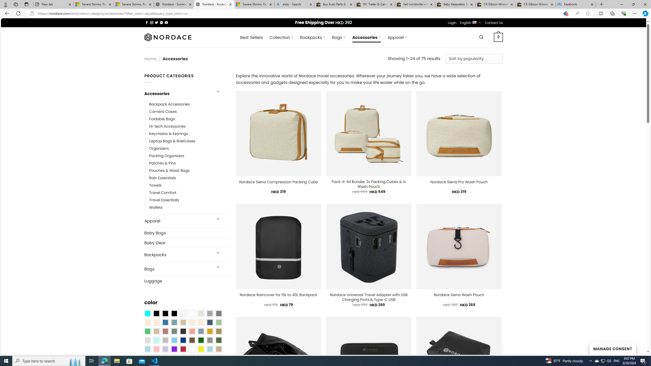 The image size is (651, 366). Describe the element at coordinates (219, 331) in the screenshot. I see `Kelp` at that location.